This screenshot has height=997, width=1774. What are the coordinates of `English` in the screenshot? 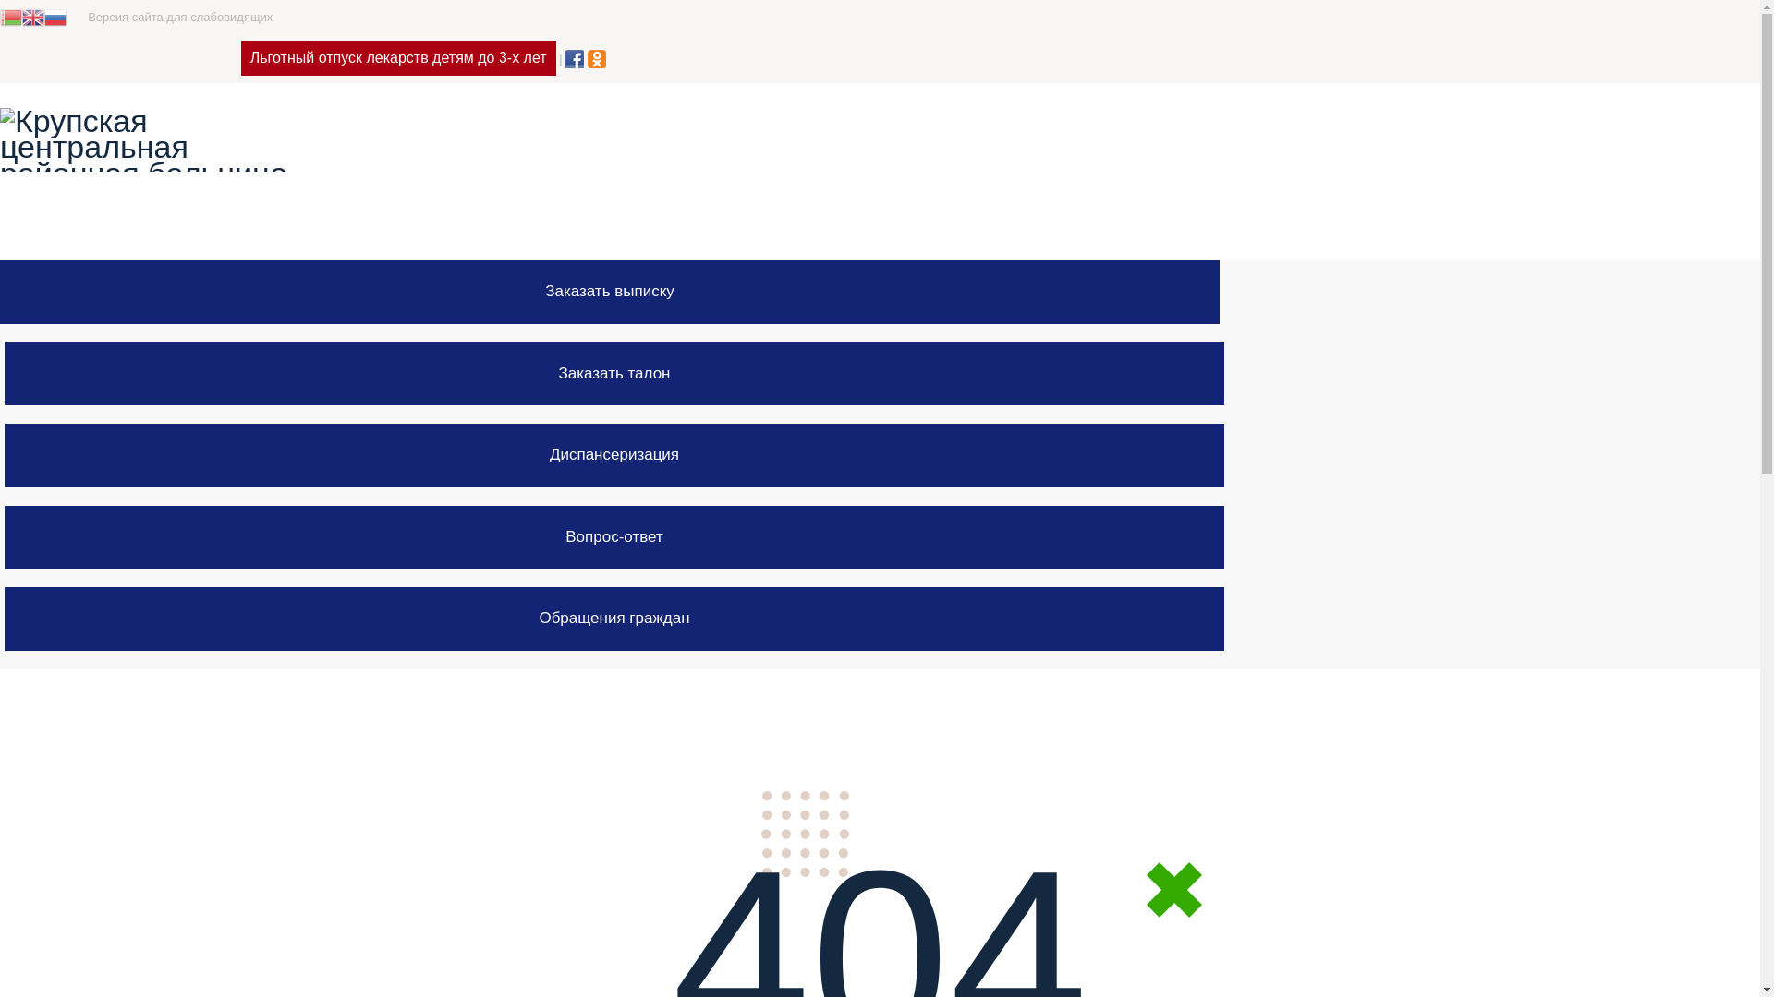 It's located at (33, 17).